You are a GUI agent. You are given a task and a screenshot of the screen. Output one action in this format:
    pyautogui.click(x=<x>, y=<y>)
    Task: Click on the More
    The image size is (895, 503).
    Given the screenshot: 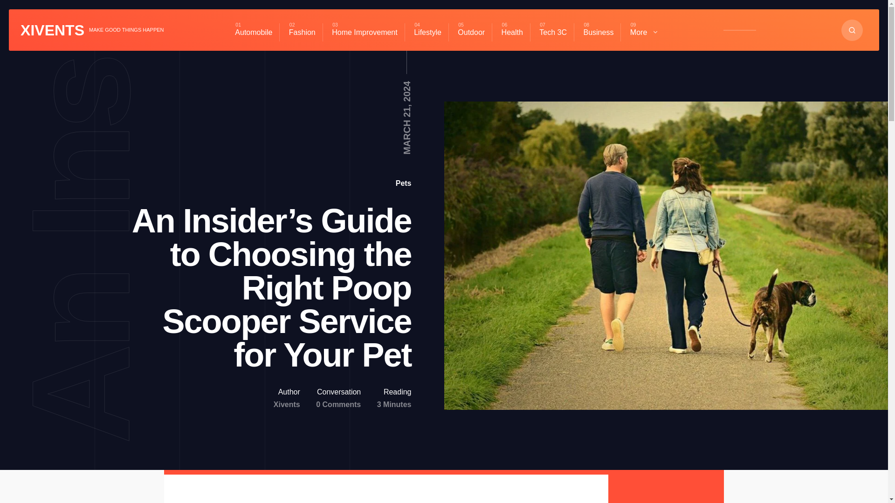 What is the action you would take?
    pyautogui.click(x=644, y=32)
    